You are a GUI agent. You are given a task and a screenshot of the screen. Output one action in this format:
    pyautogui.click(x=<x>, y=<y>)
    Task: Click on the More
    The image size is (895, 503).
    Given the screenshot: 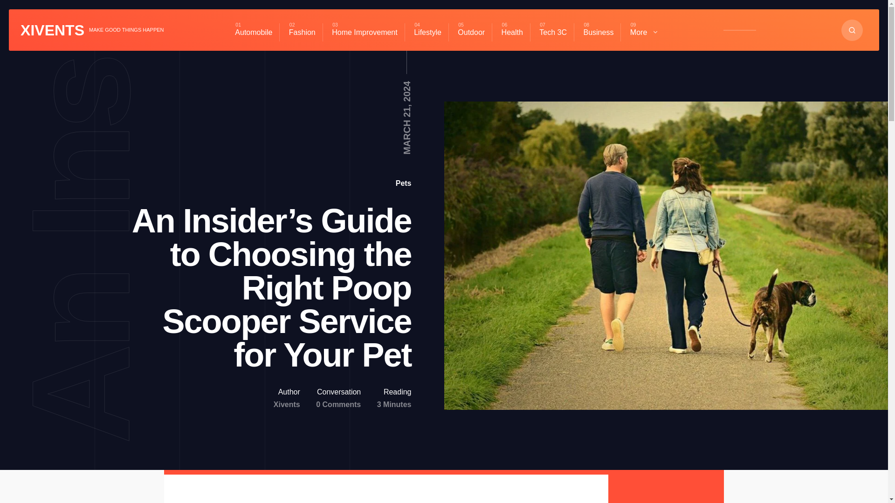 What is the action you would take?
    pyautogui.click(x=644, y=32)
    